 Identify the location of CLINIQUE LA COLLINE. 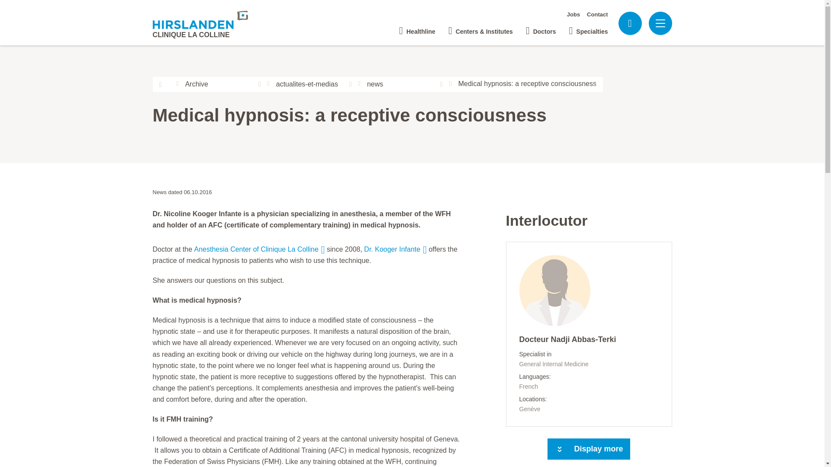
(200, 24).